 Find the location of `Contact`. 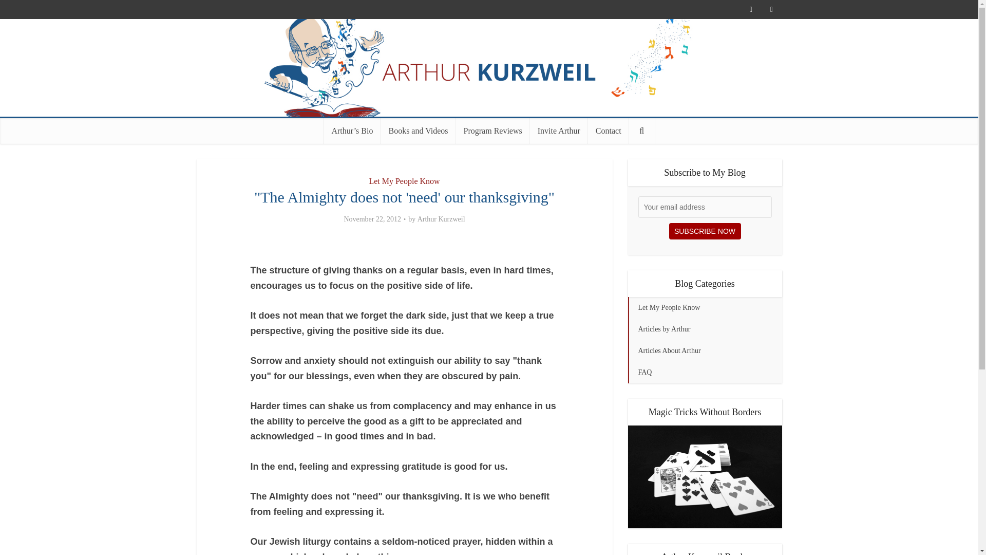

Contact is located at coordinates (608, 131).